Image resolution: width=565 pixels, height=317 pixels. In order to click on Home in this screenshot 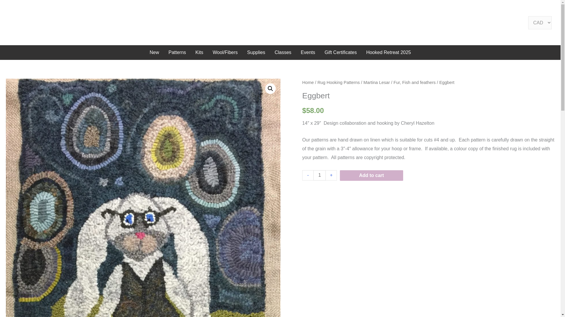, I will do `click(308, 82)`.